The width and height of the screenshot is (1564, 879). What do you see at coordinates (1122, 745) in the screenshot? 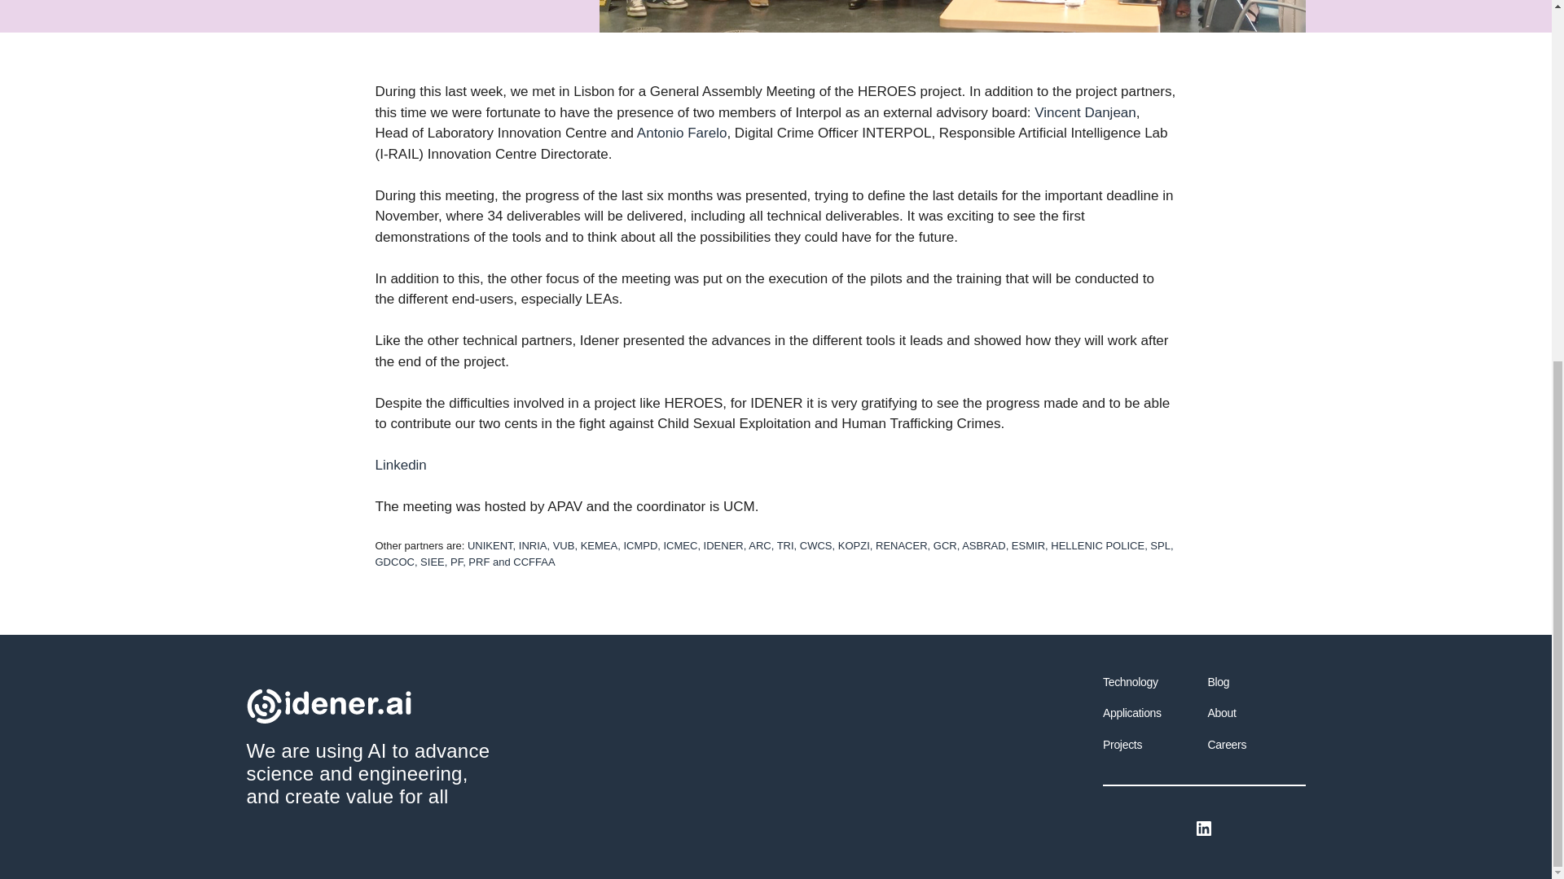
I see `Projects` at bounding box center [1122, 745].